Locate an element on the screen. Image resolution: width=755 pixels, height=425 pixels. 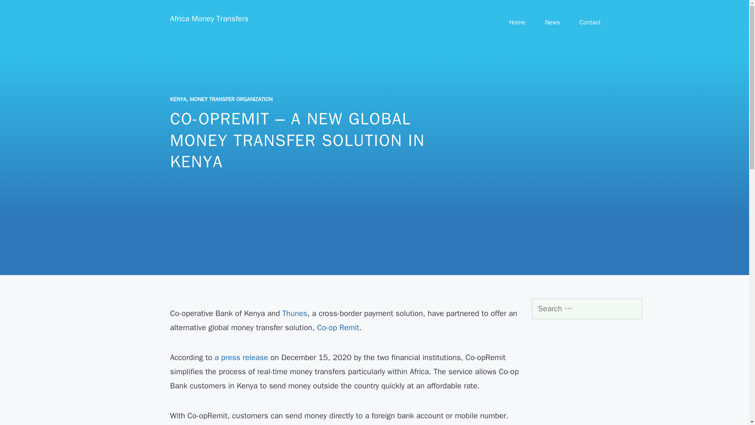
Home is located at coordinates (517, 22).